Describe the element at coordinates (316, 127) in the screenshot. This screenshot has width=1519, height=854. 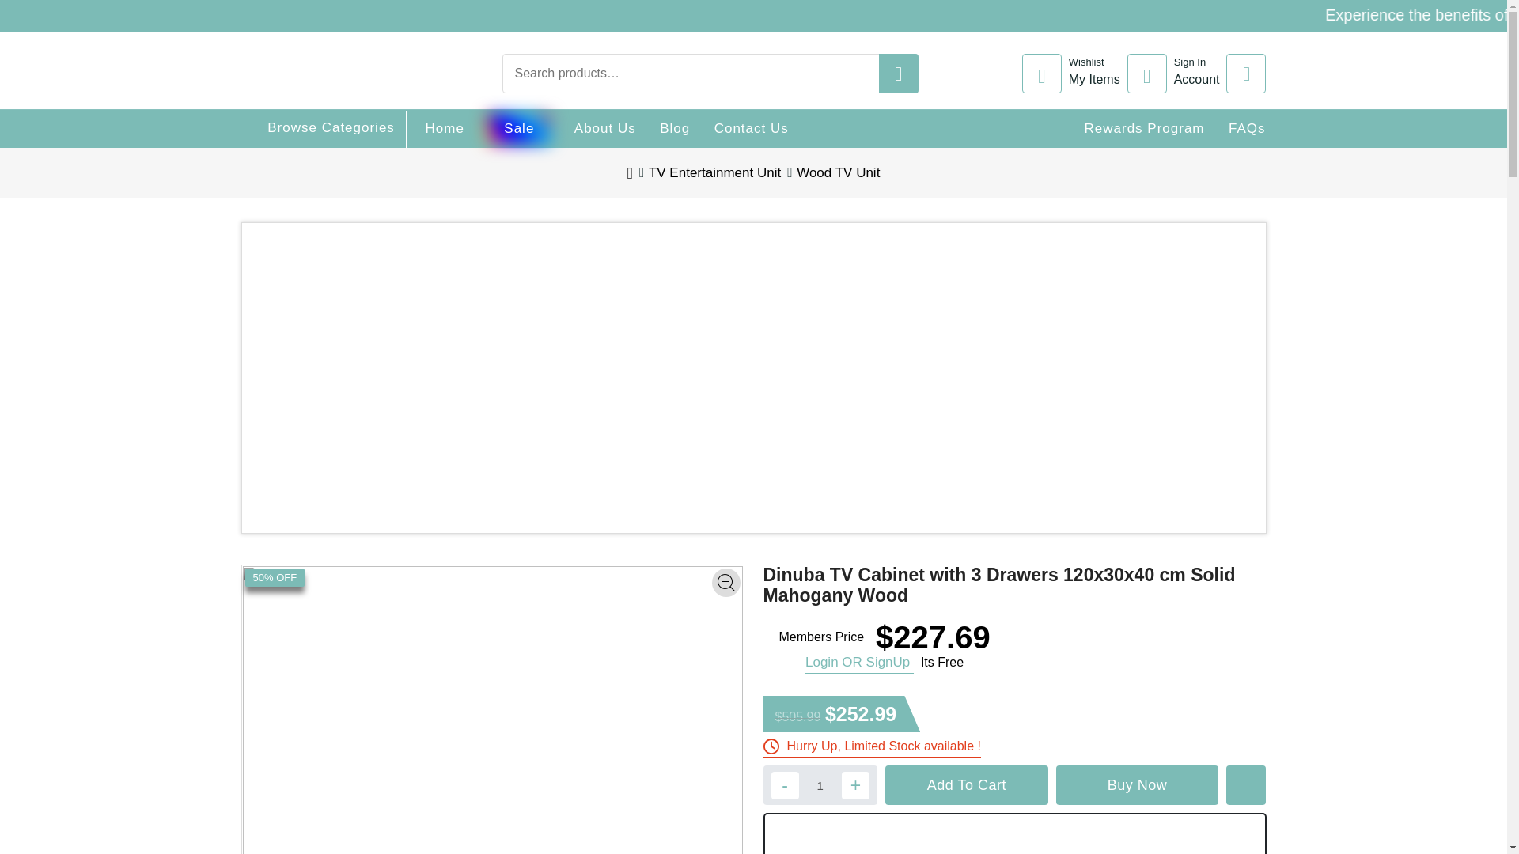
I see `Browse Categories` at that location.